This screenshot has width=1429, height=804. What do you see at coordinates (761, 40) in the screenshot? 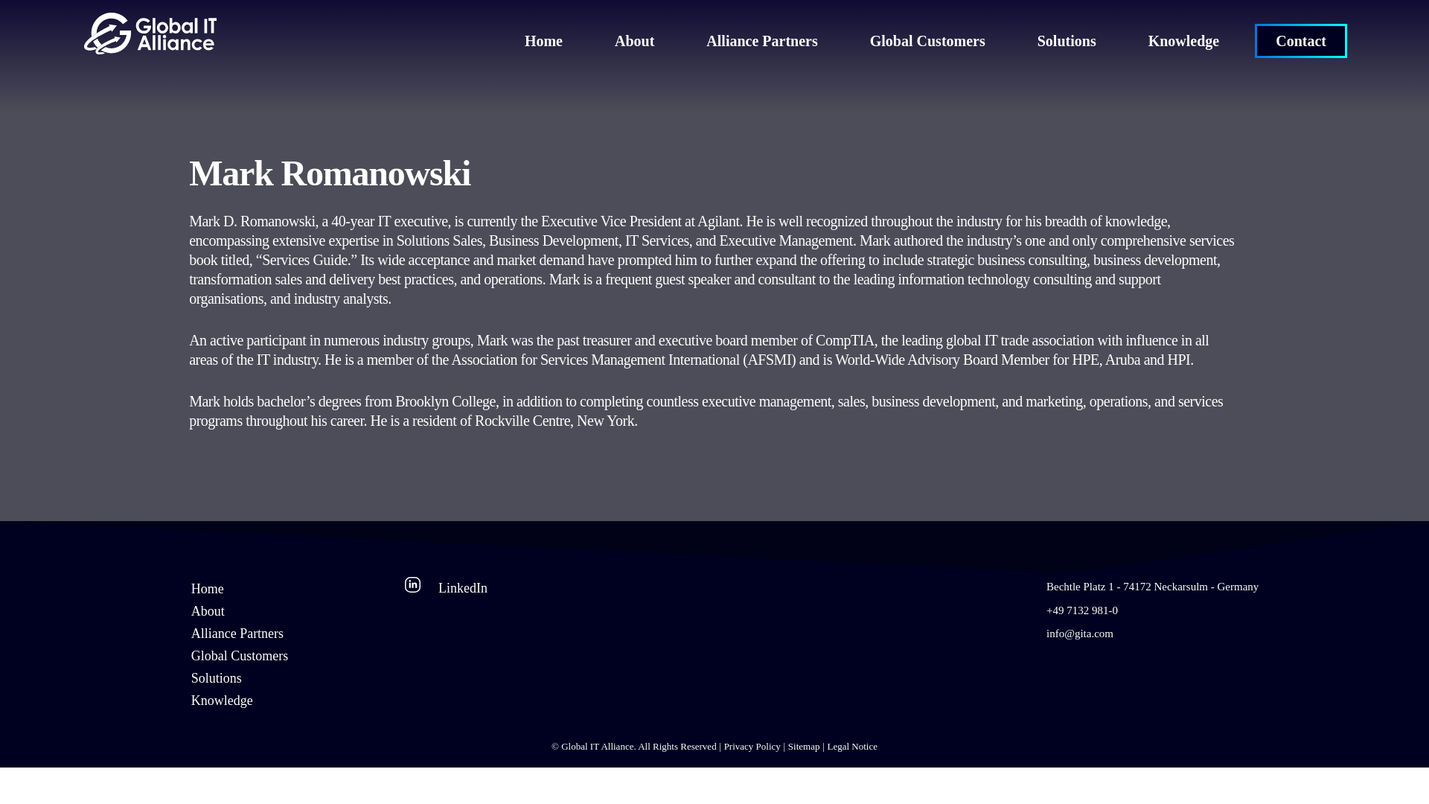
I see `Alliance Partners` at bounding box center [761, 40].